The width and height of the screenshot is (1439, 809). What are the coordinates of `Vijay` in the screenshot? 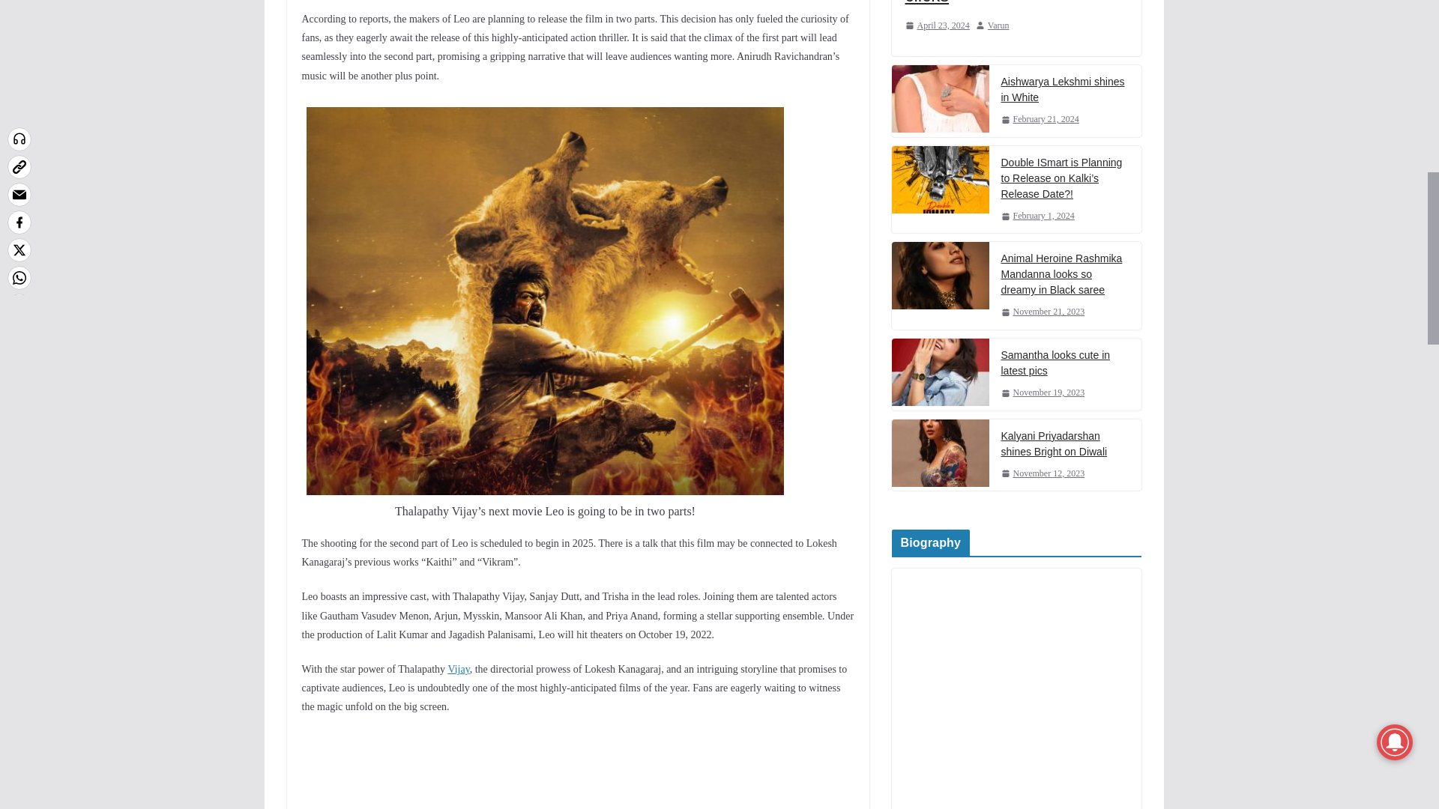 It's located at (458, 668).